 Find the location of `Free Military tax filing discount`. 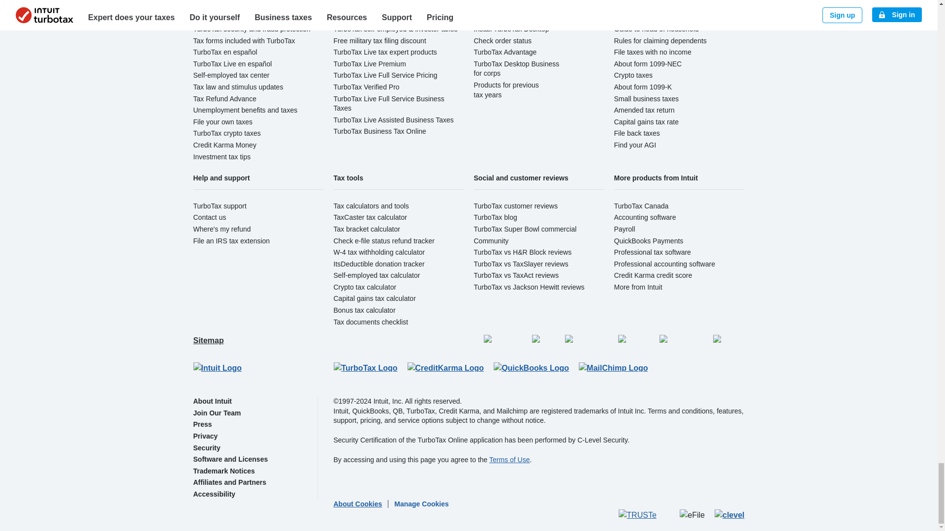

Free Military tax filing discount is located at coordinates (379, 40).